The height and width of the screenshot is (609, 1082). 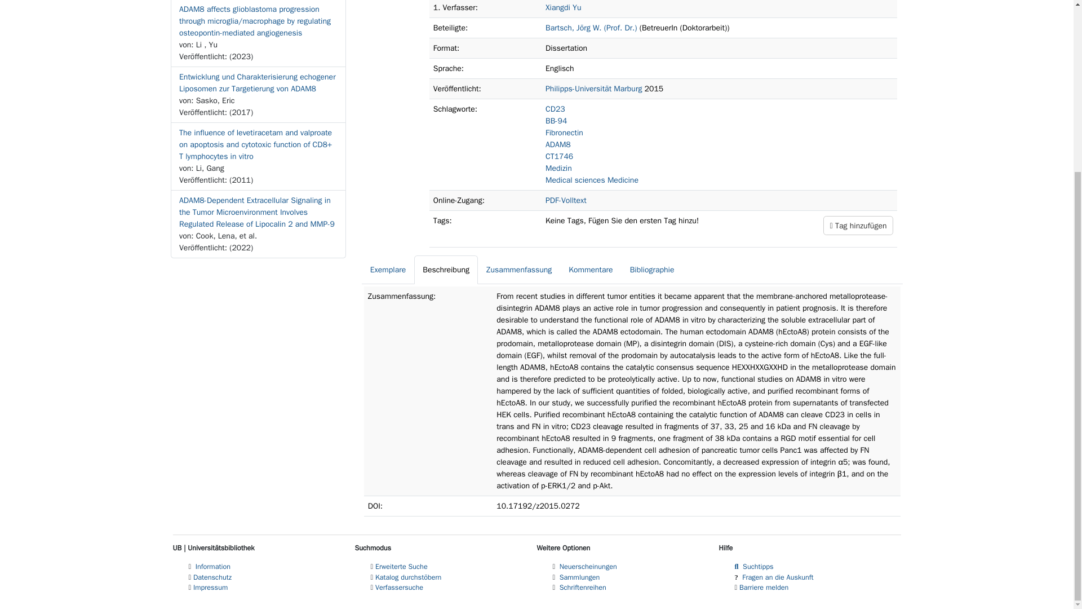 What do you see at coordinates (555, 108) in the screenshot?
I see `CD23` at bounding box center [555, 108].